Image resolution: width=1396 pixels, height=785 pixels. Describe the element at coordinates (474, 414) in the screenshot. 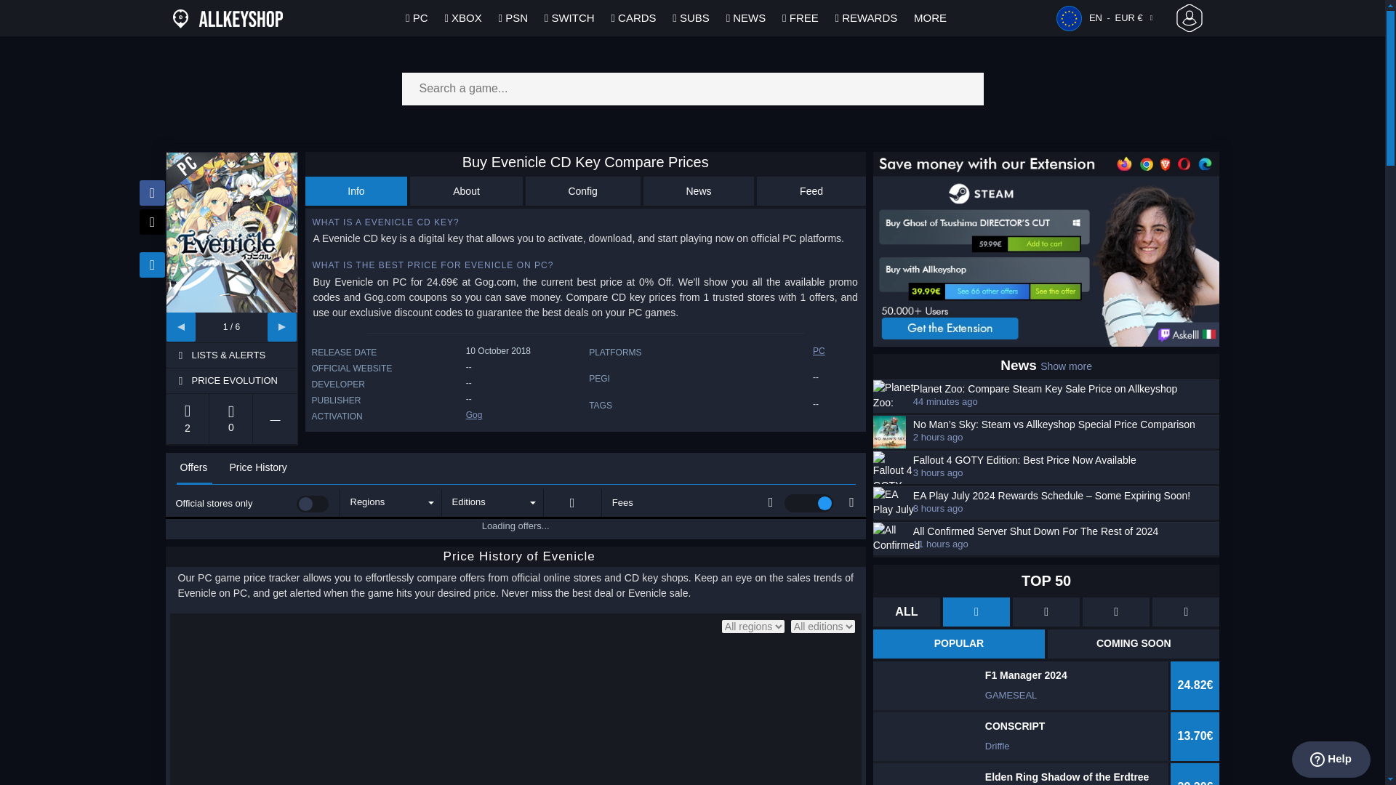

I see `Gog keys` at that location.